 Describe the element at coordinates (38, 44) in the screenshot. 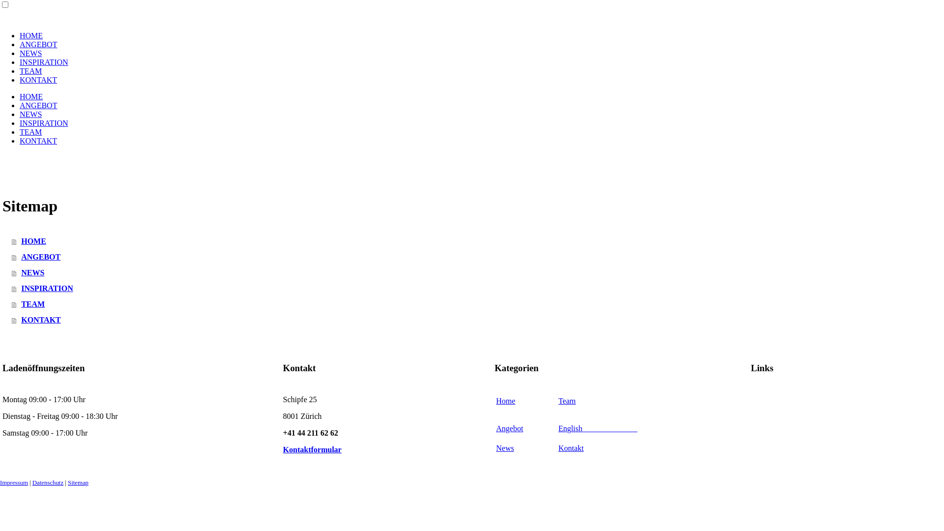

I see `ANGEBOT` at that location.